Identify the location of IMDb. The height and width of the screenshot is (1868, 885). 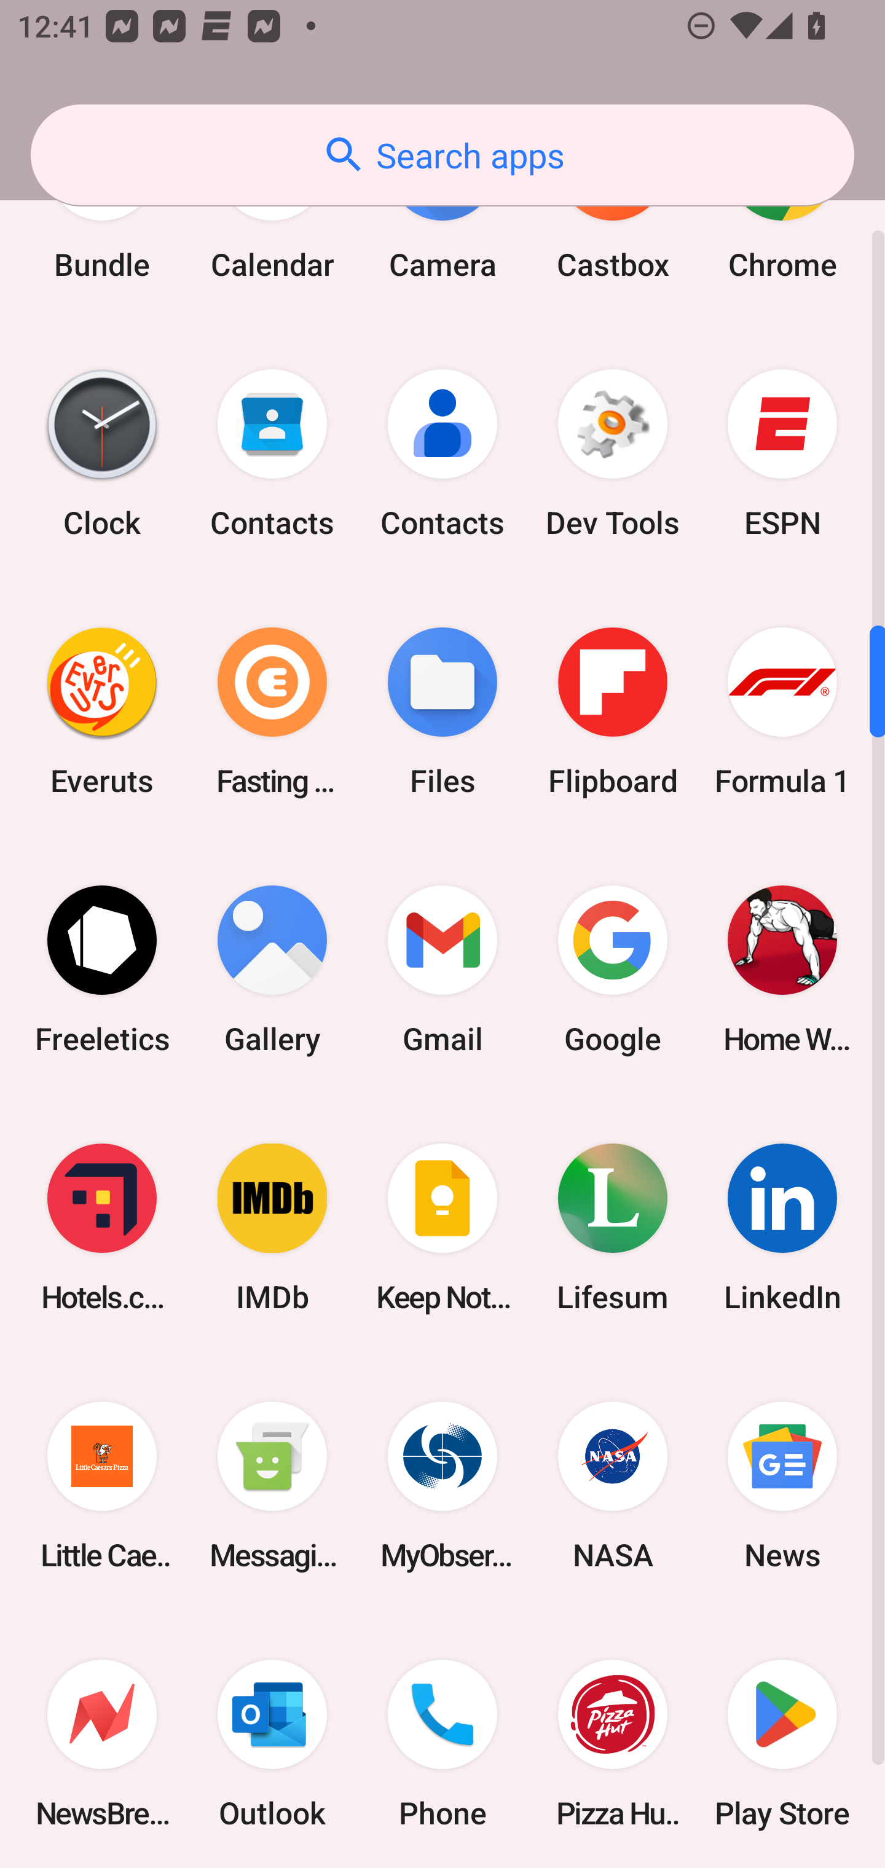
(272, 1227).